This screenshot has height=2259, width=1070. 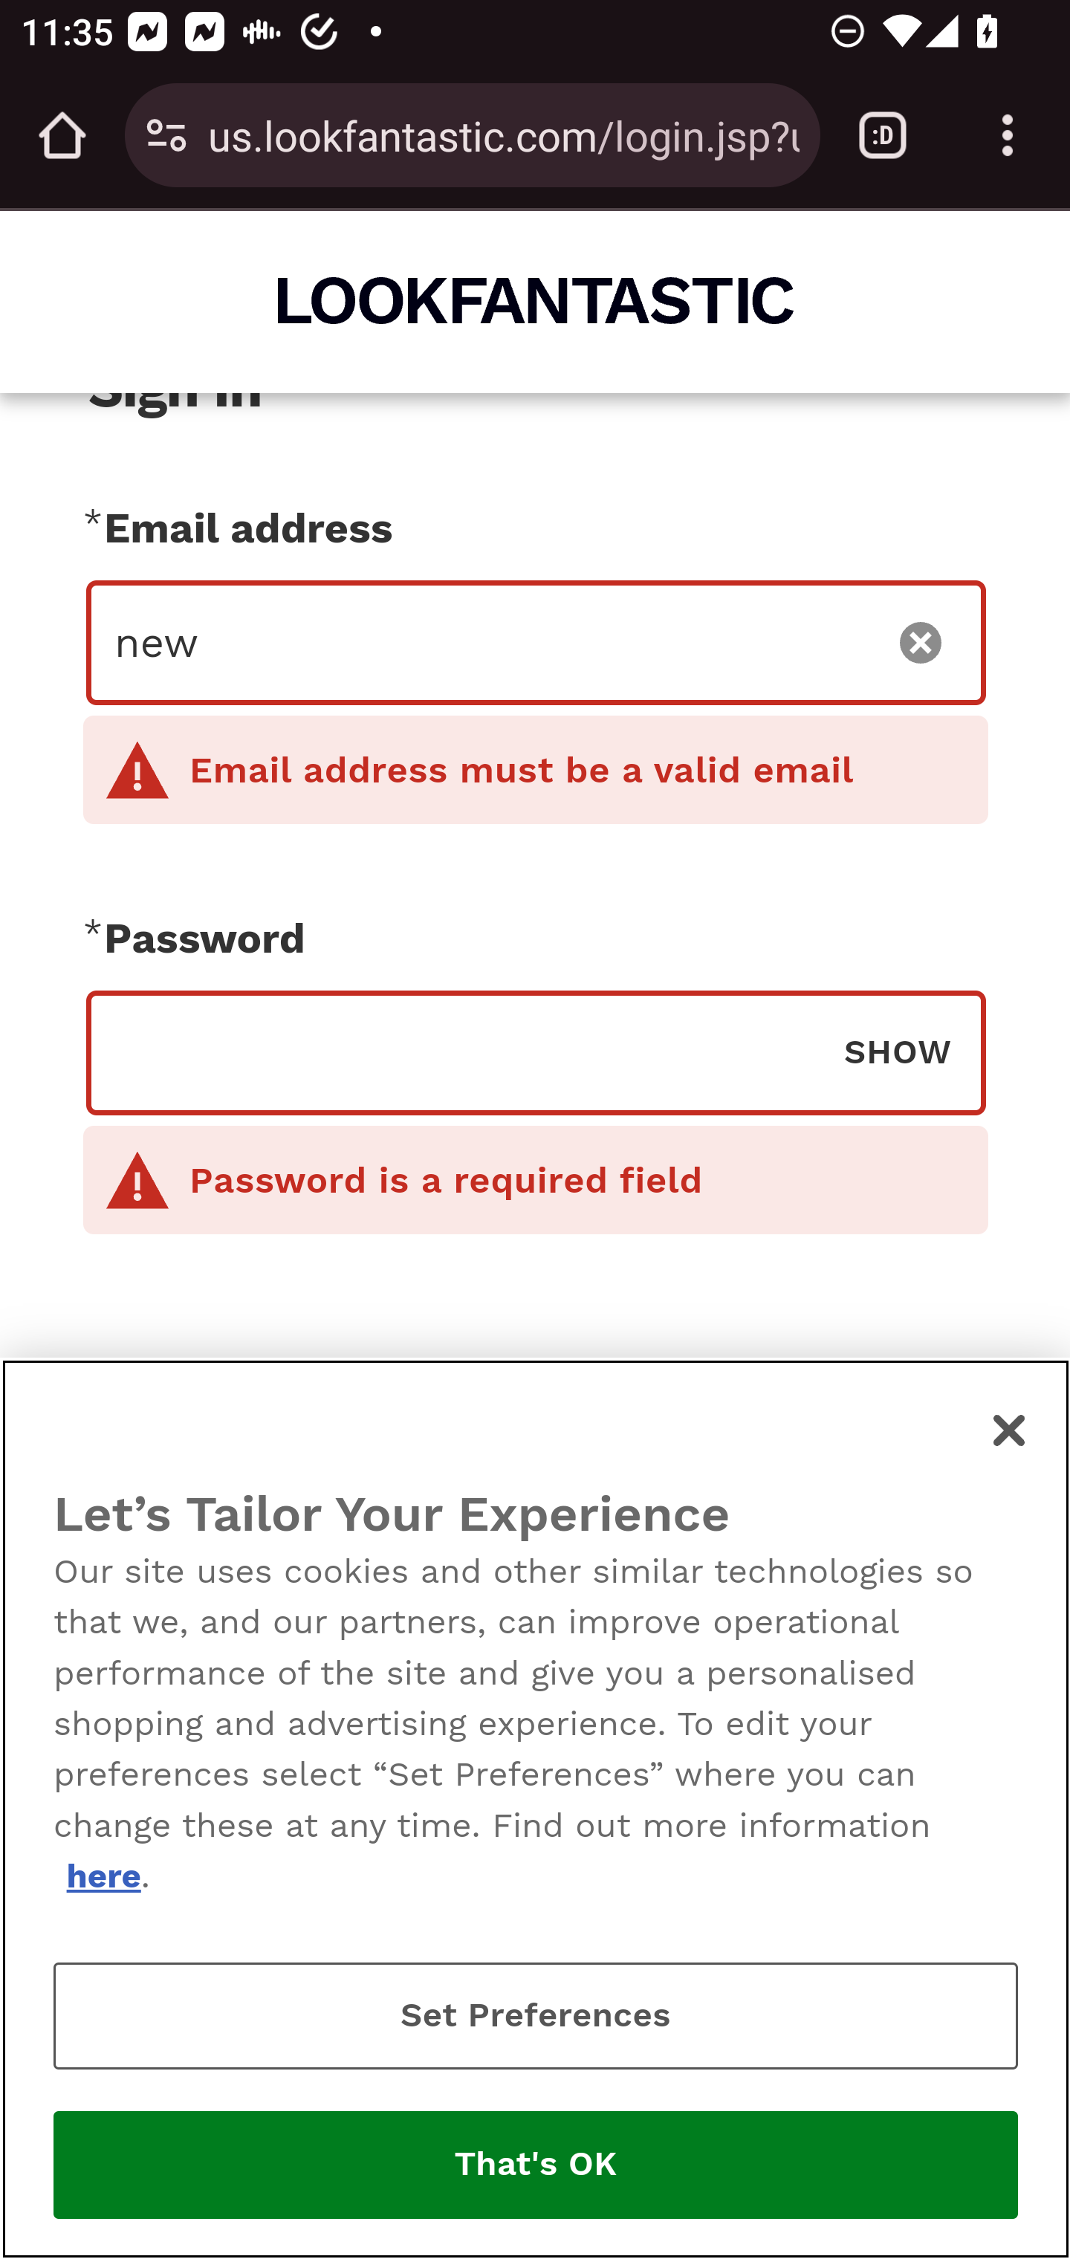 What do you see at coordinates (898, 1051) in the screenshot?
I see `Show Password` at bounding box center [898, 1051].